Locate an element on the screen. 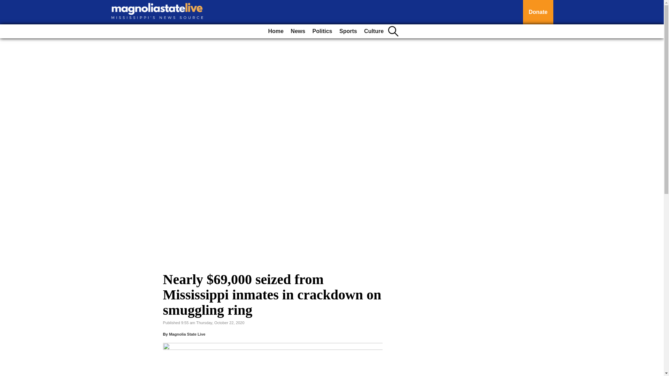 This screenshot has height=376, width=669. Sports is located at coordinates (348, 31).